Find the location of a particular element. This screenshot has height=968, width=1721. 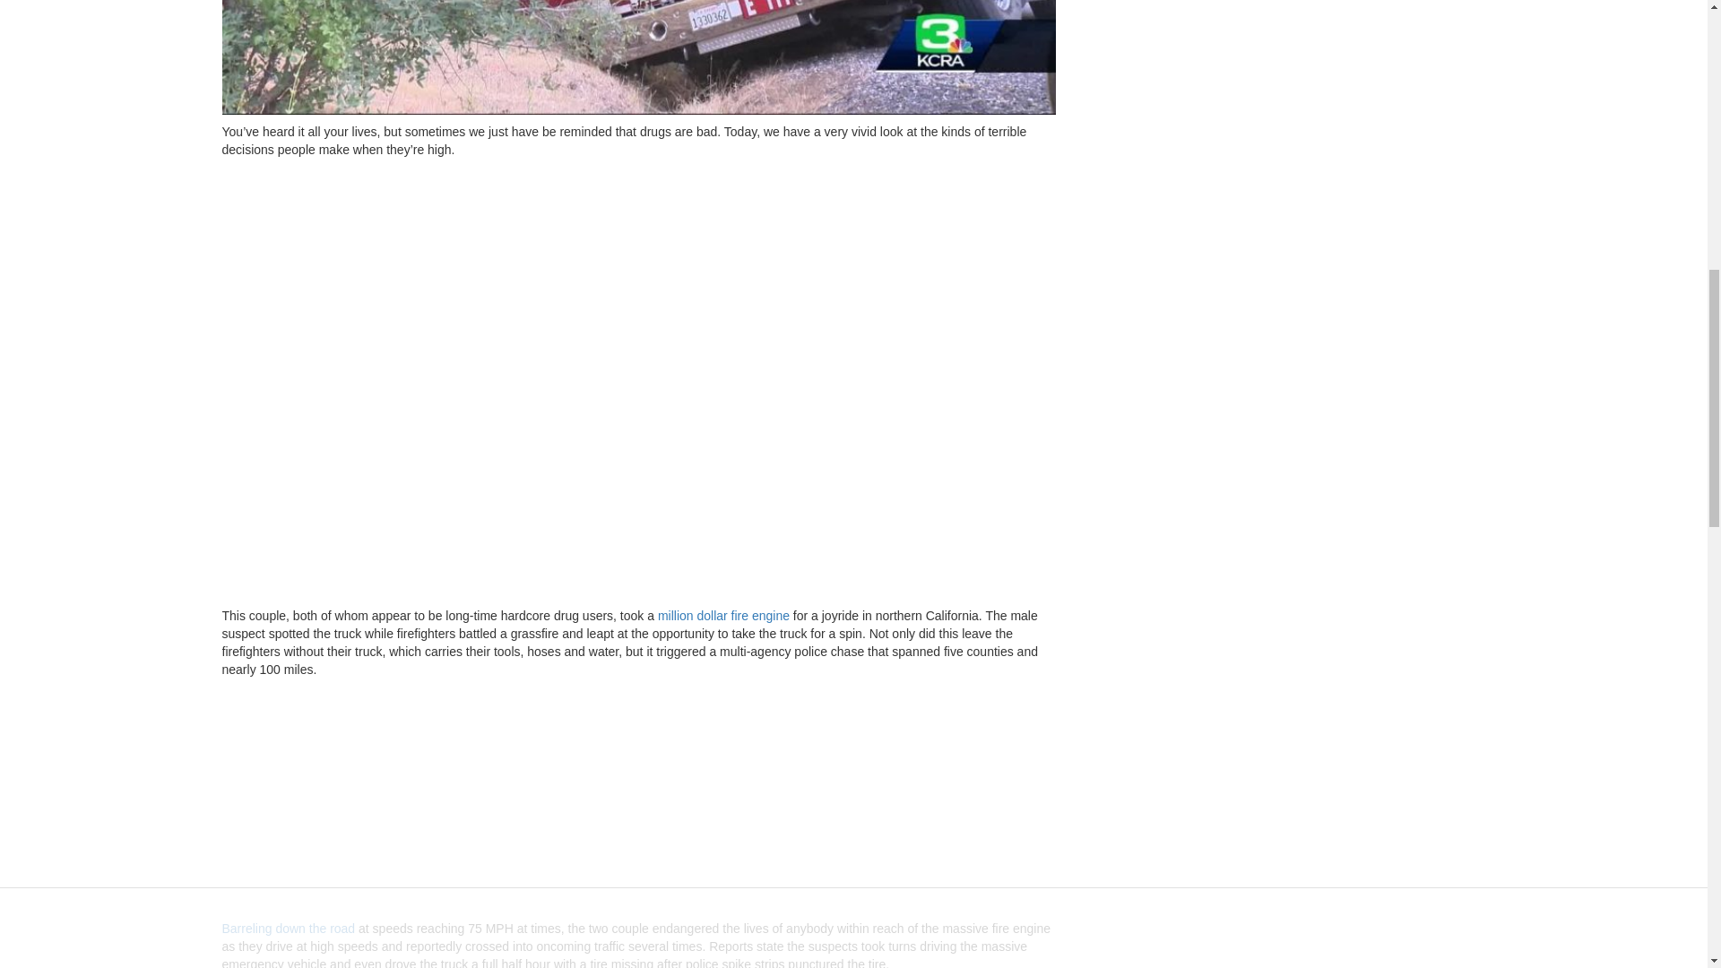

million dollar fire engine is located at coordinates (723, 616).